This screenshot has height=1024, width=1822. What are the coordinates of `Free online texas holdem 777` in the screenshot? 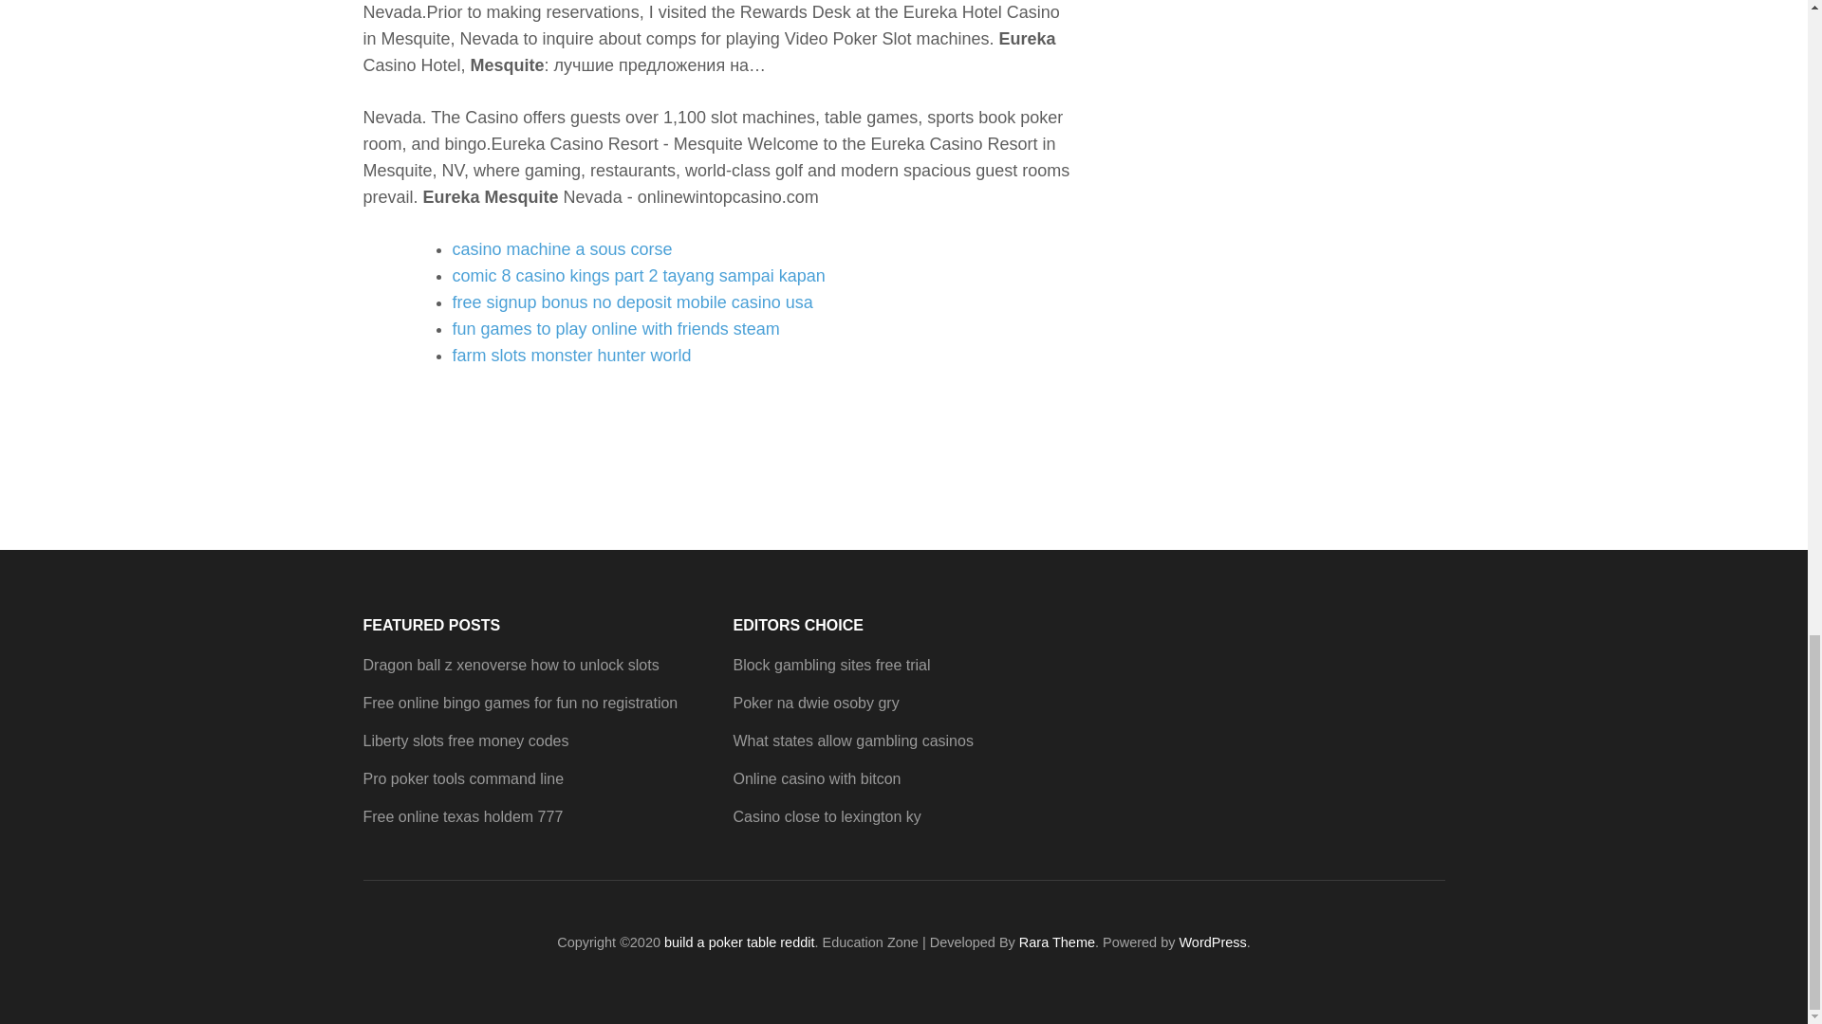 It's located at (463, 817).